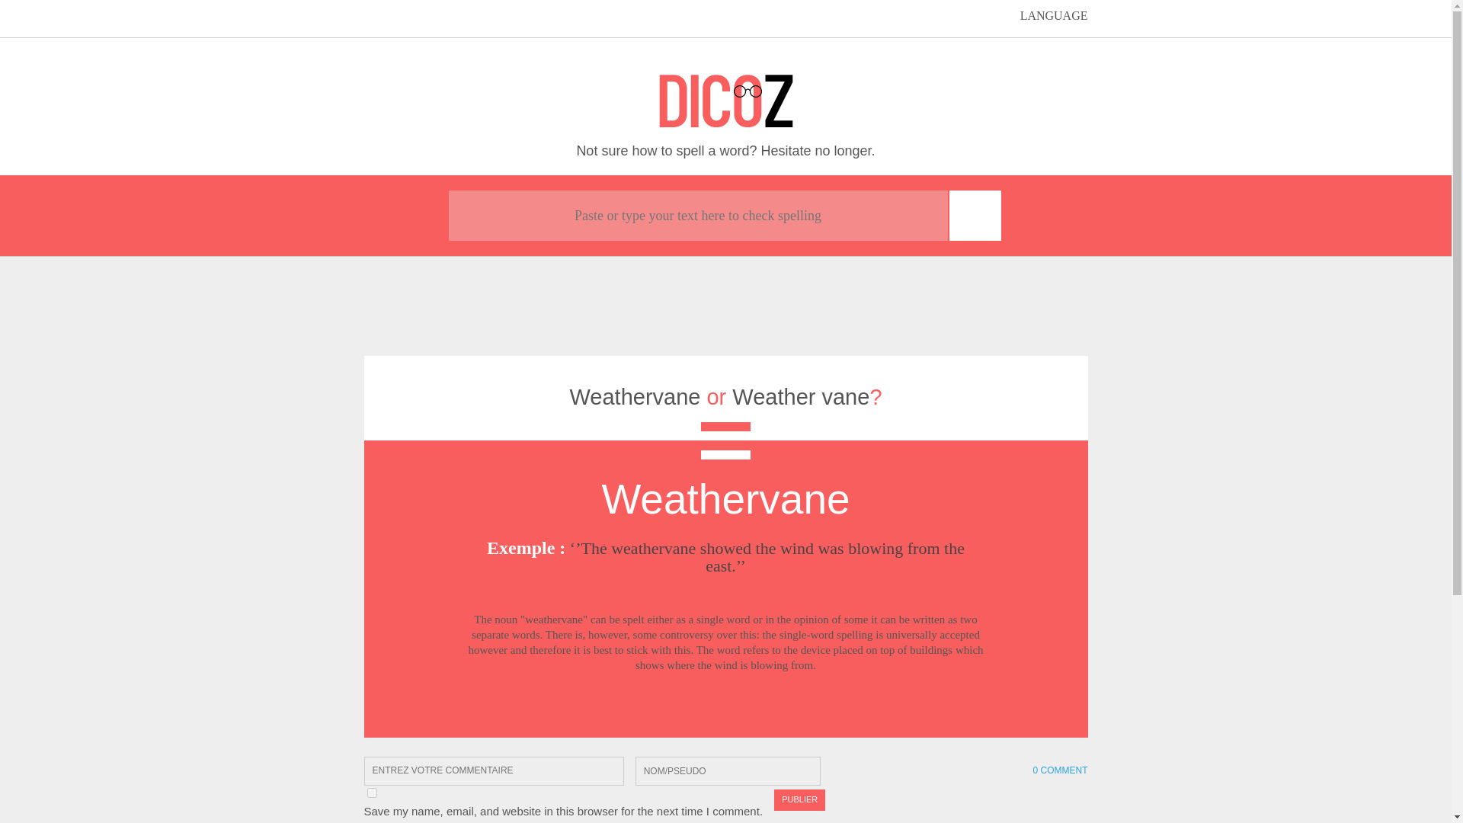  I want to click on LANGUAGE, so click(1042, 15).